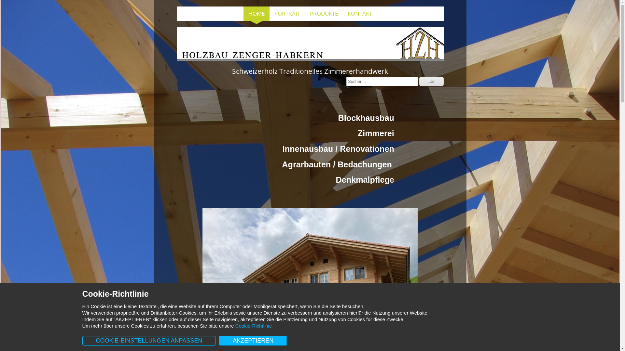  I want to click on Cookie-Richtlinie, so click(254, 326).